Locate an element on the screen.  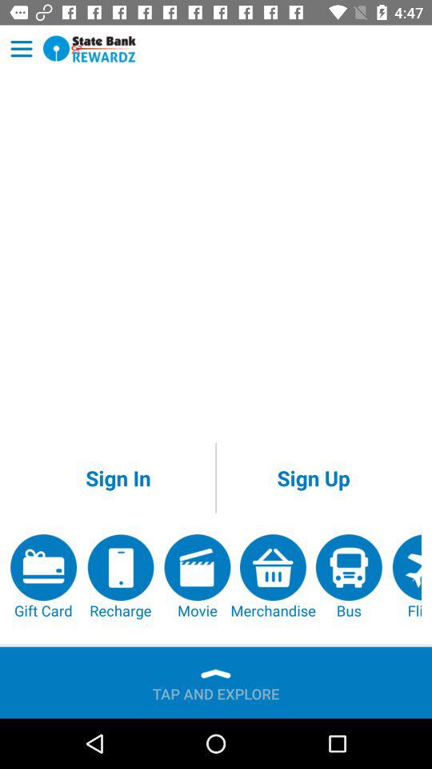
state bank logo is located at coordinates (90, 48).